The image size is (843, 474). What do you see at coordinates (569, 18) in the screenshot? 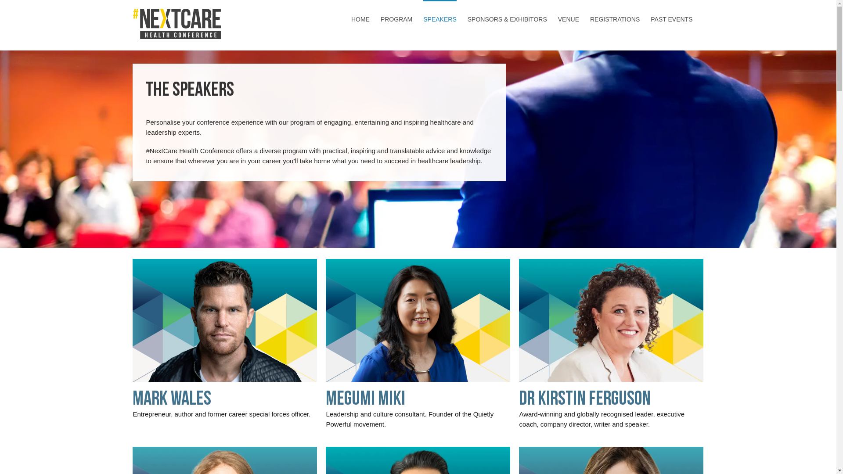
I see `VENUE` at bounding box center [569, 18].